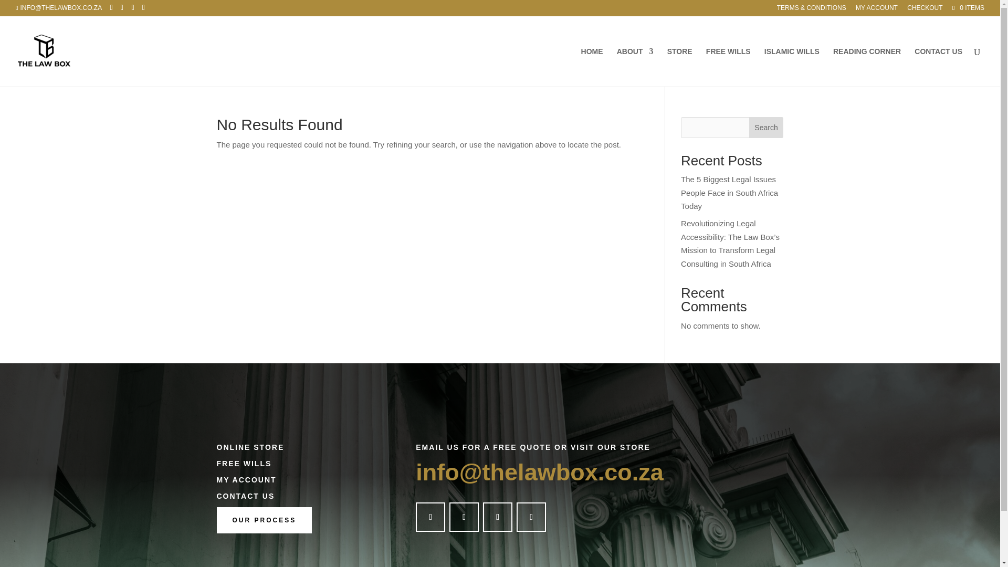 The image size is (1008, 567). What do you see at coordinates (766, 127) in the screenshot?
I see `Search` at bounding box center [766, 127].